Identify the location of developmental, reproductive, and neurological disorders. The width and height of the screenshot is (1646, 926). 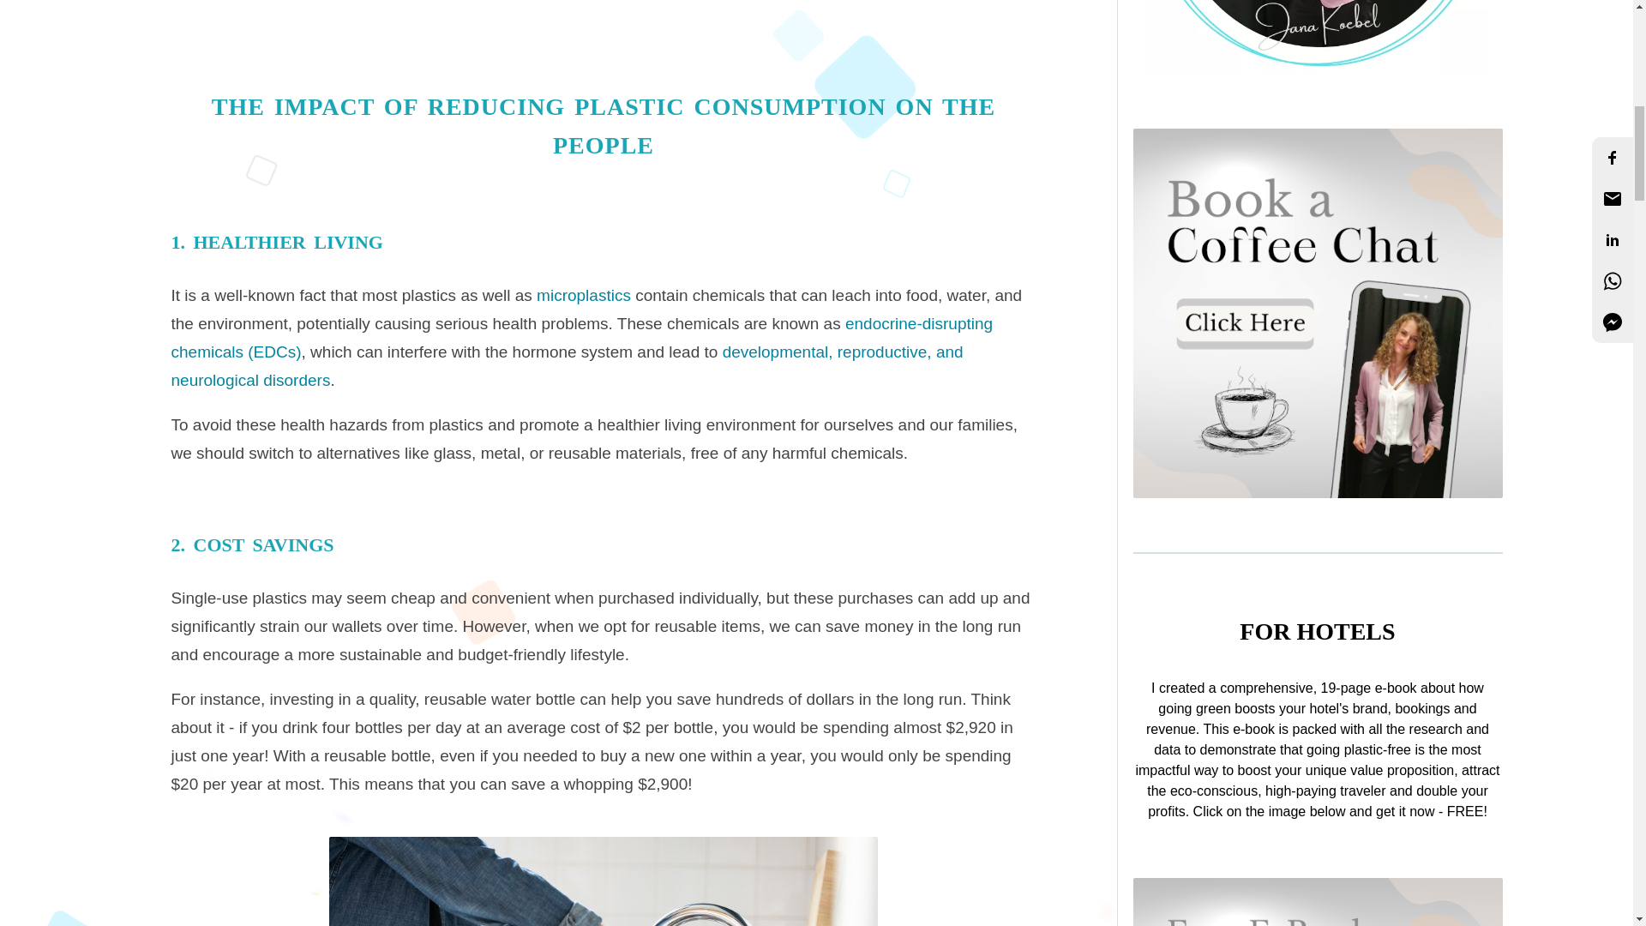
(567, 365).